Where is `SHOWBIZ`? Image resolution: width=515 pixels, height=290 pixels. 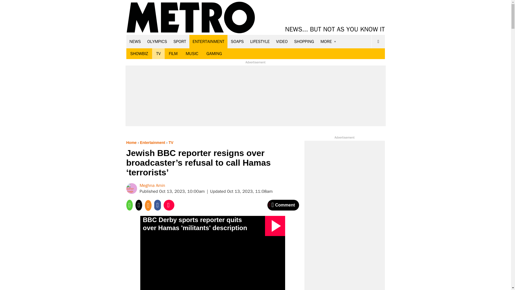 SHOWBIZ is located at coordinates (139, 54).